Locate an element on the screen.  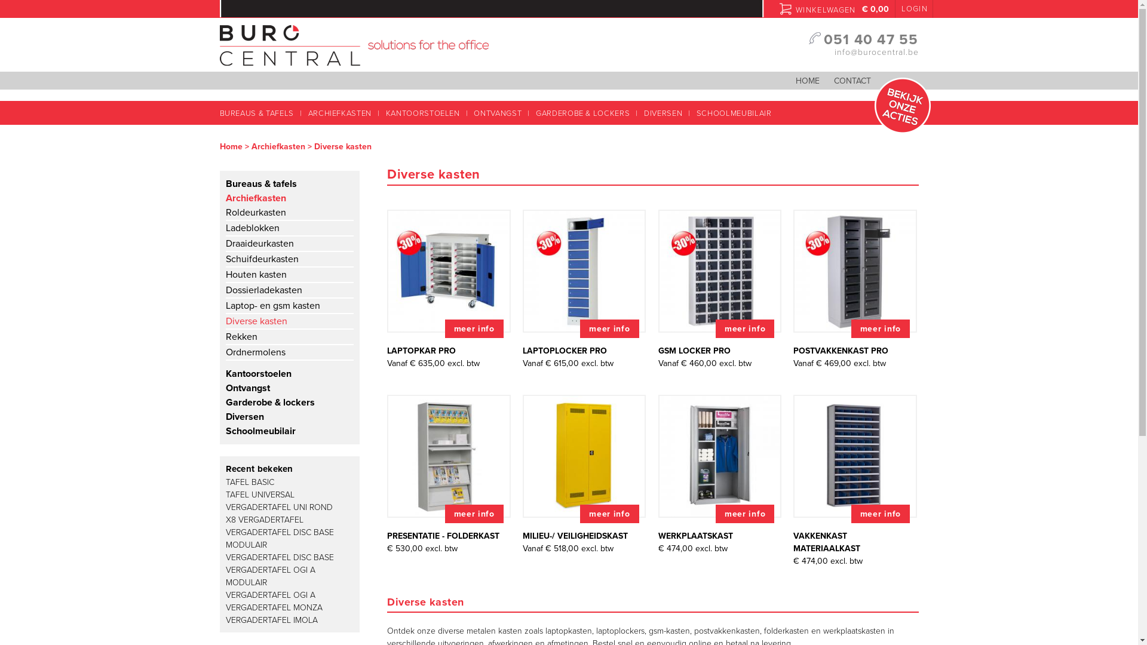
CONTACT is located at coordinates (852, 81).